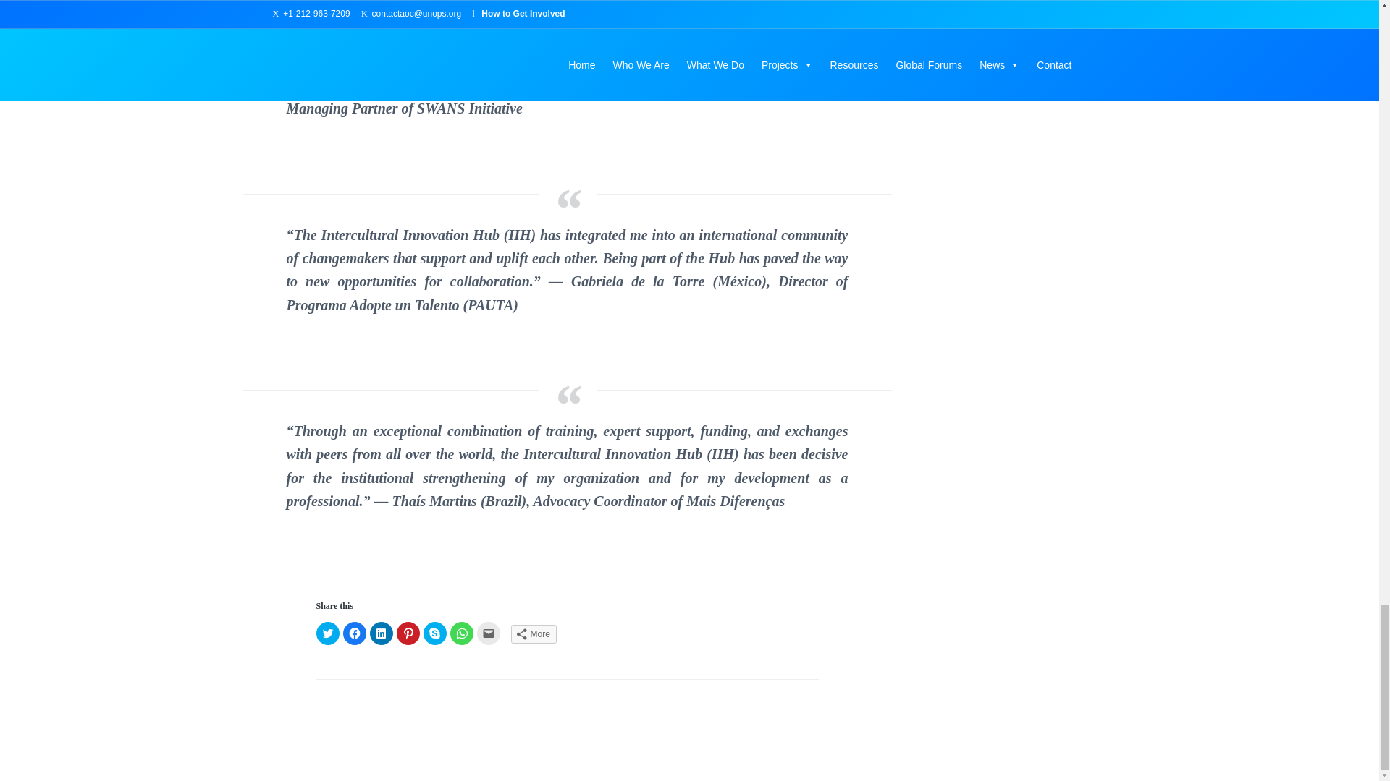  I want to click on Click to share on Twitter, so click(327, 633).